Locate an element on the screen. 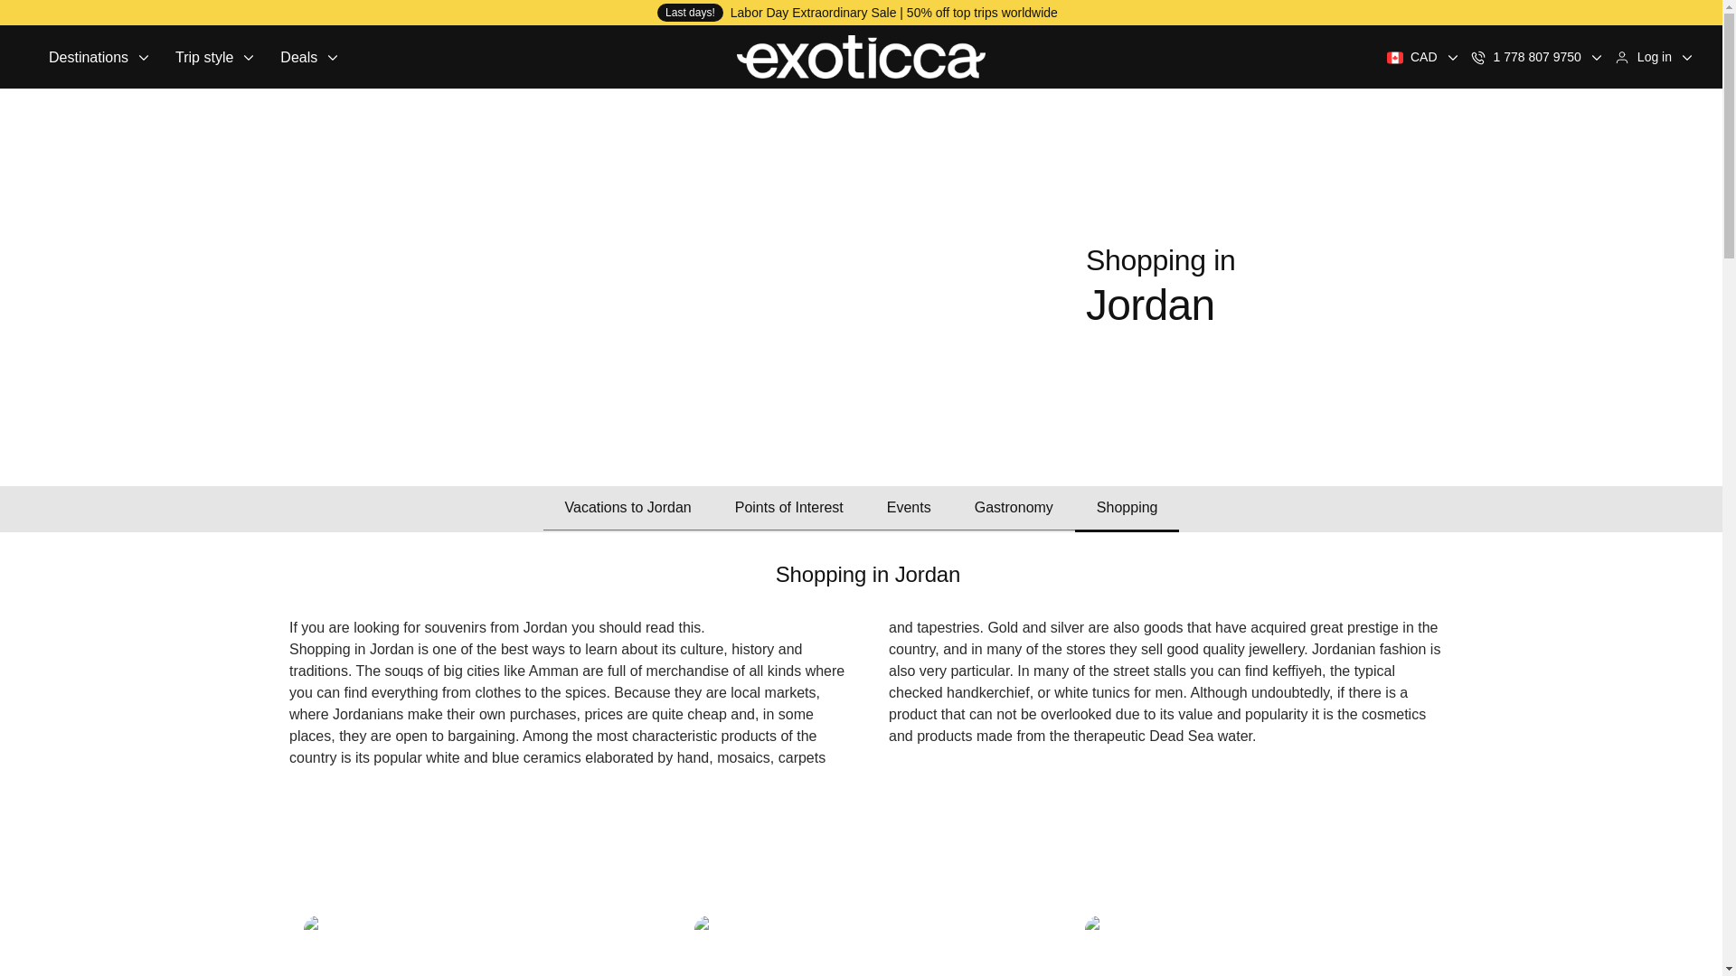 The height and width of the screenshot is (976, 1736). arrow-icon is located at coordinates (249, 57).